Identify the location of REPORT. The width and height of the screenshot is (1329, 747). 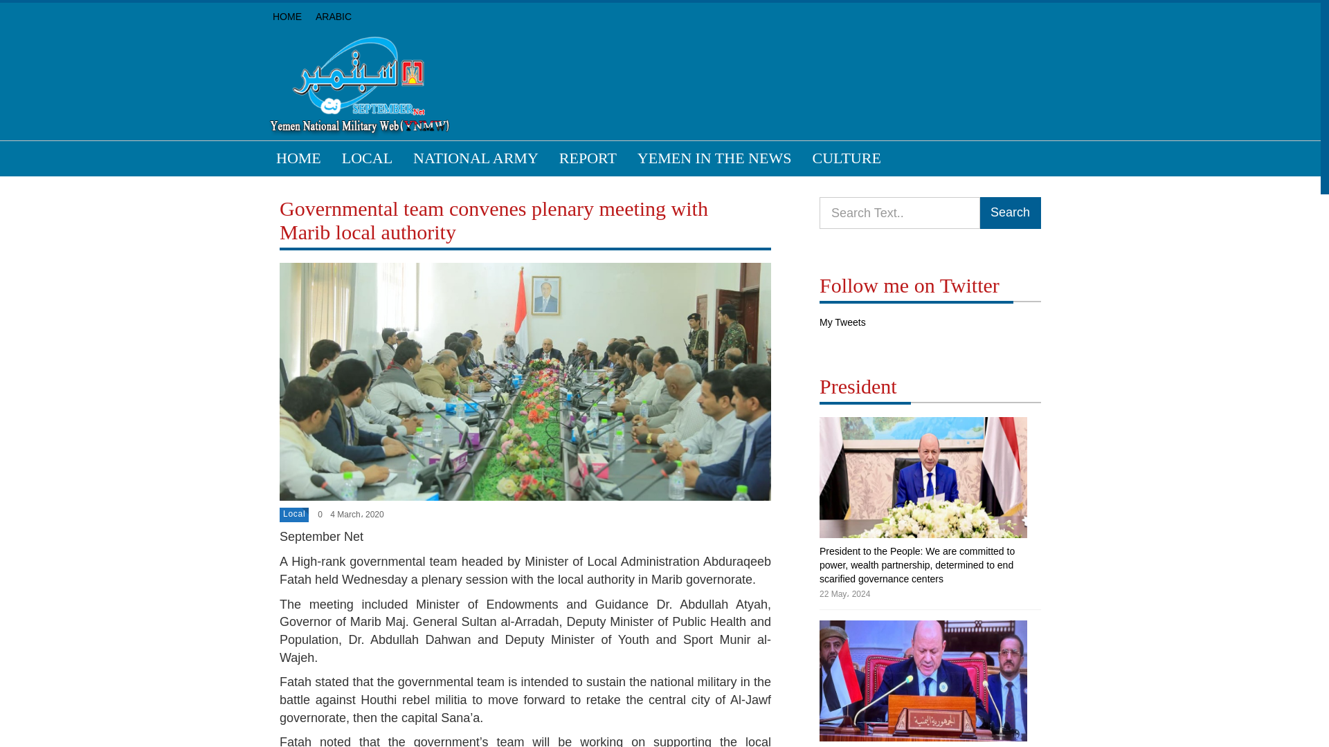
(588, 158).